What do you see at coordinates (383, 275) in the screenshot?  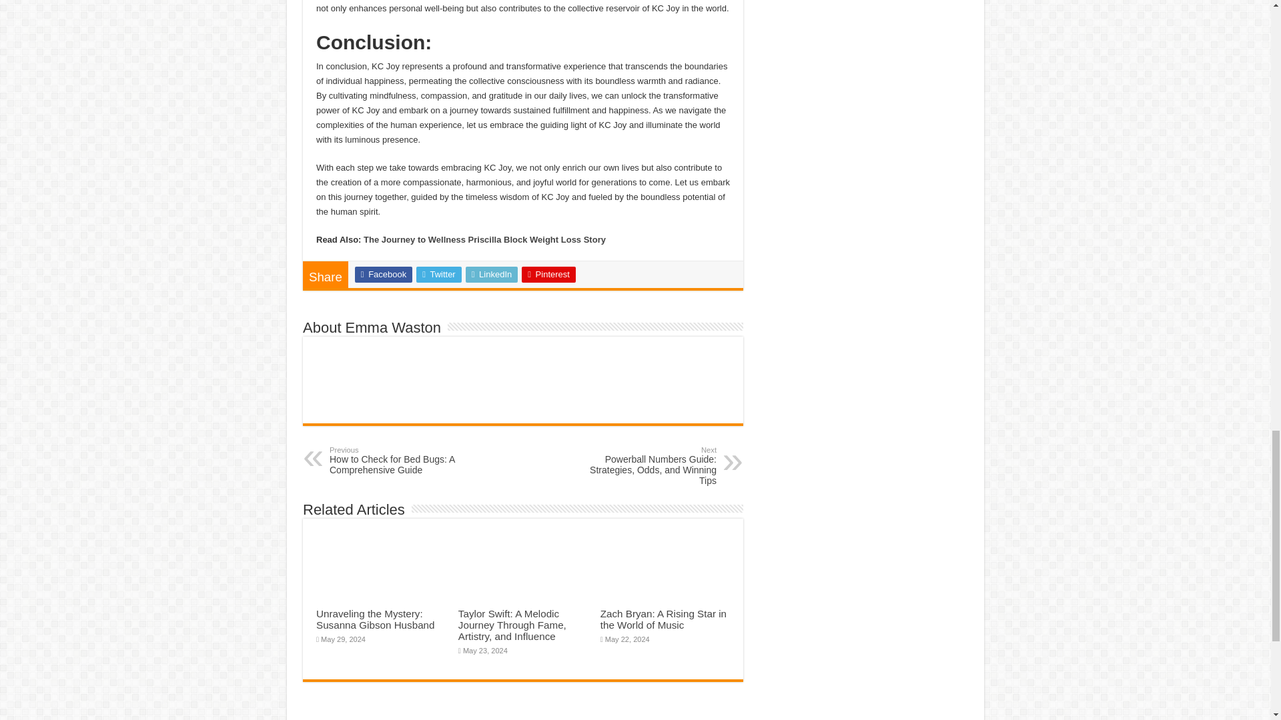 I see `Facebook` at bounding box center [383, 275].